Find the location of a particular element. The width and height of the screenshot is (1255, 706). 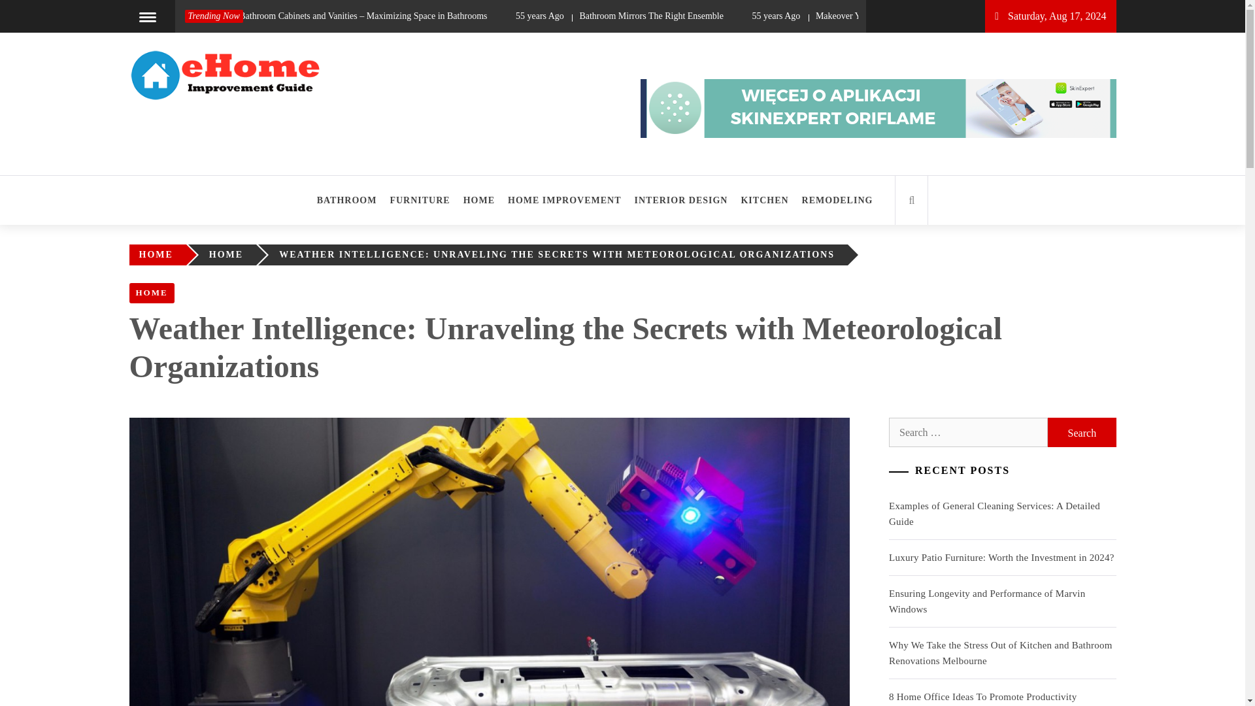

KITCHEN is located at coordinates (764, 200).